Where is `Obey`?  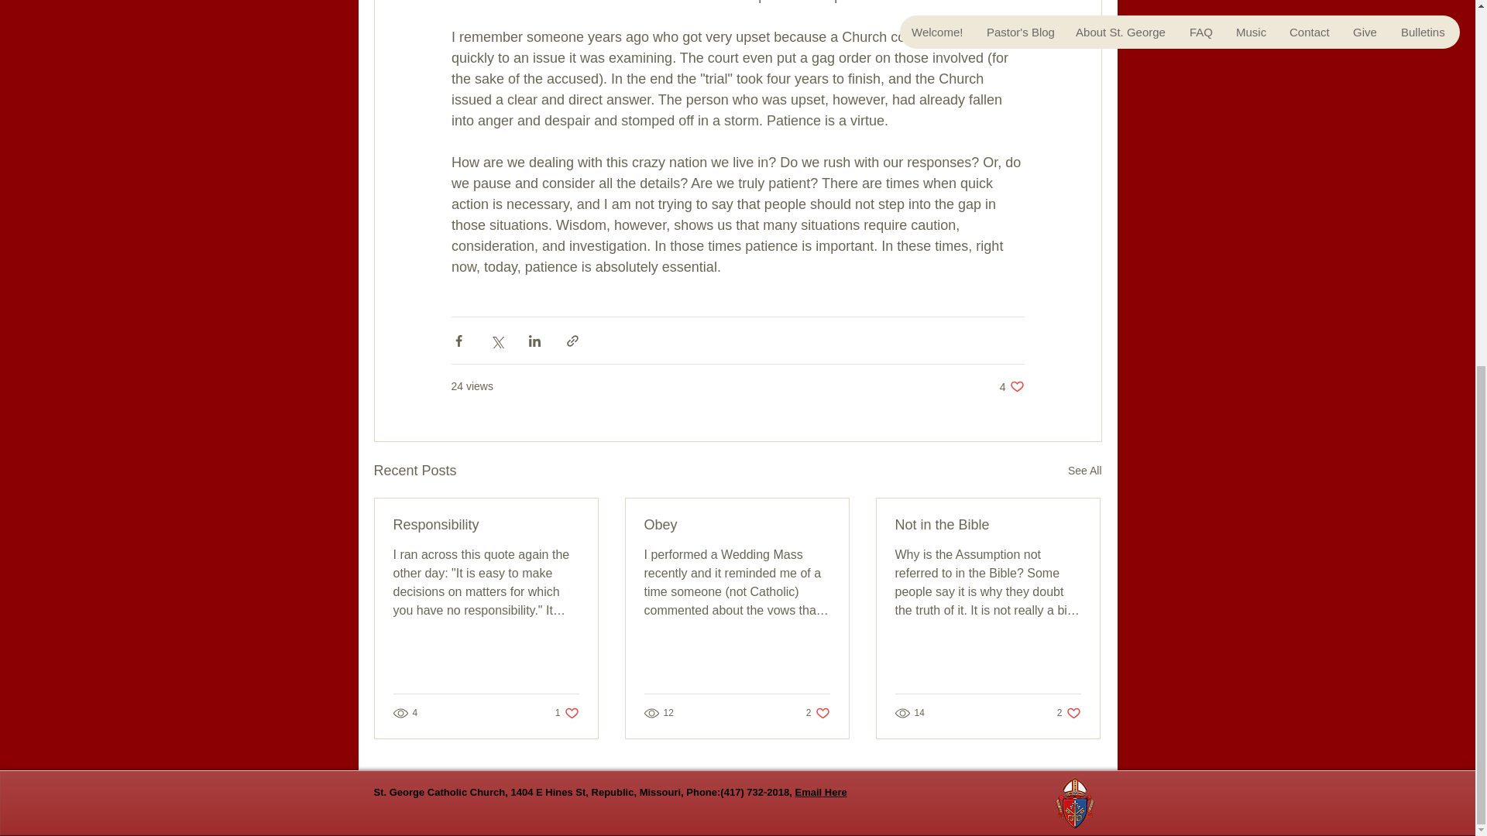
Obey is located at coordinates (737, 525).